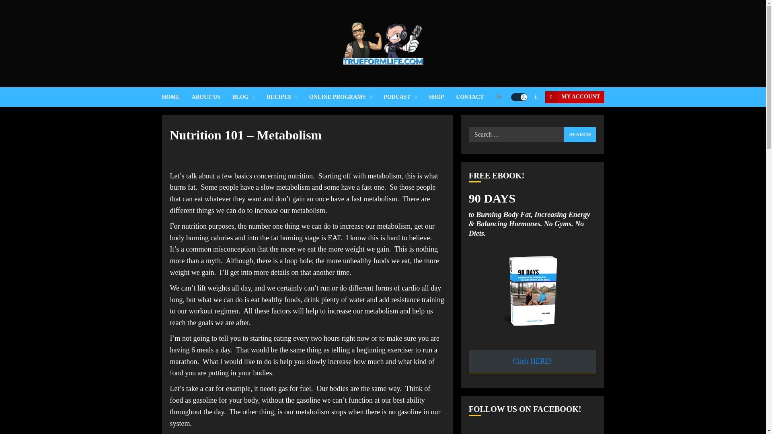  I want to click on BLOG, so click(249, 97).